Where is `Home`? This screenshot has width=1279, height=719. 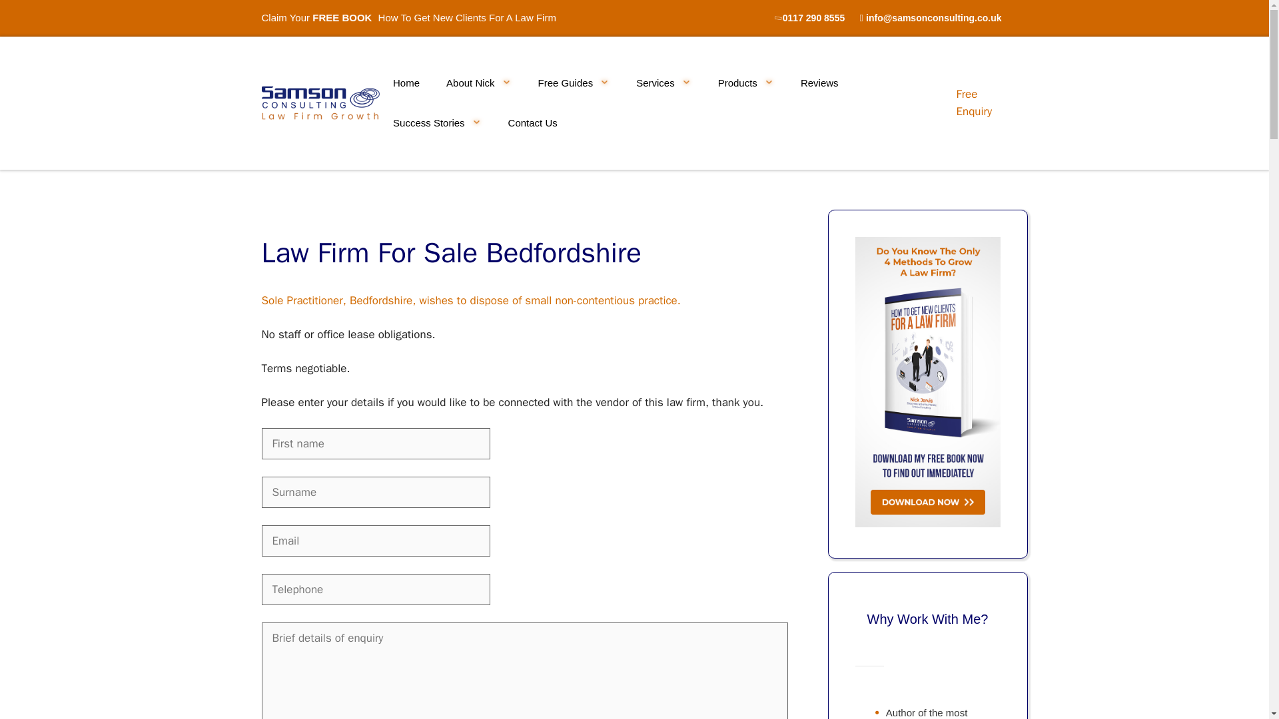 Home is located at coordinates (406, 83).